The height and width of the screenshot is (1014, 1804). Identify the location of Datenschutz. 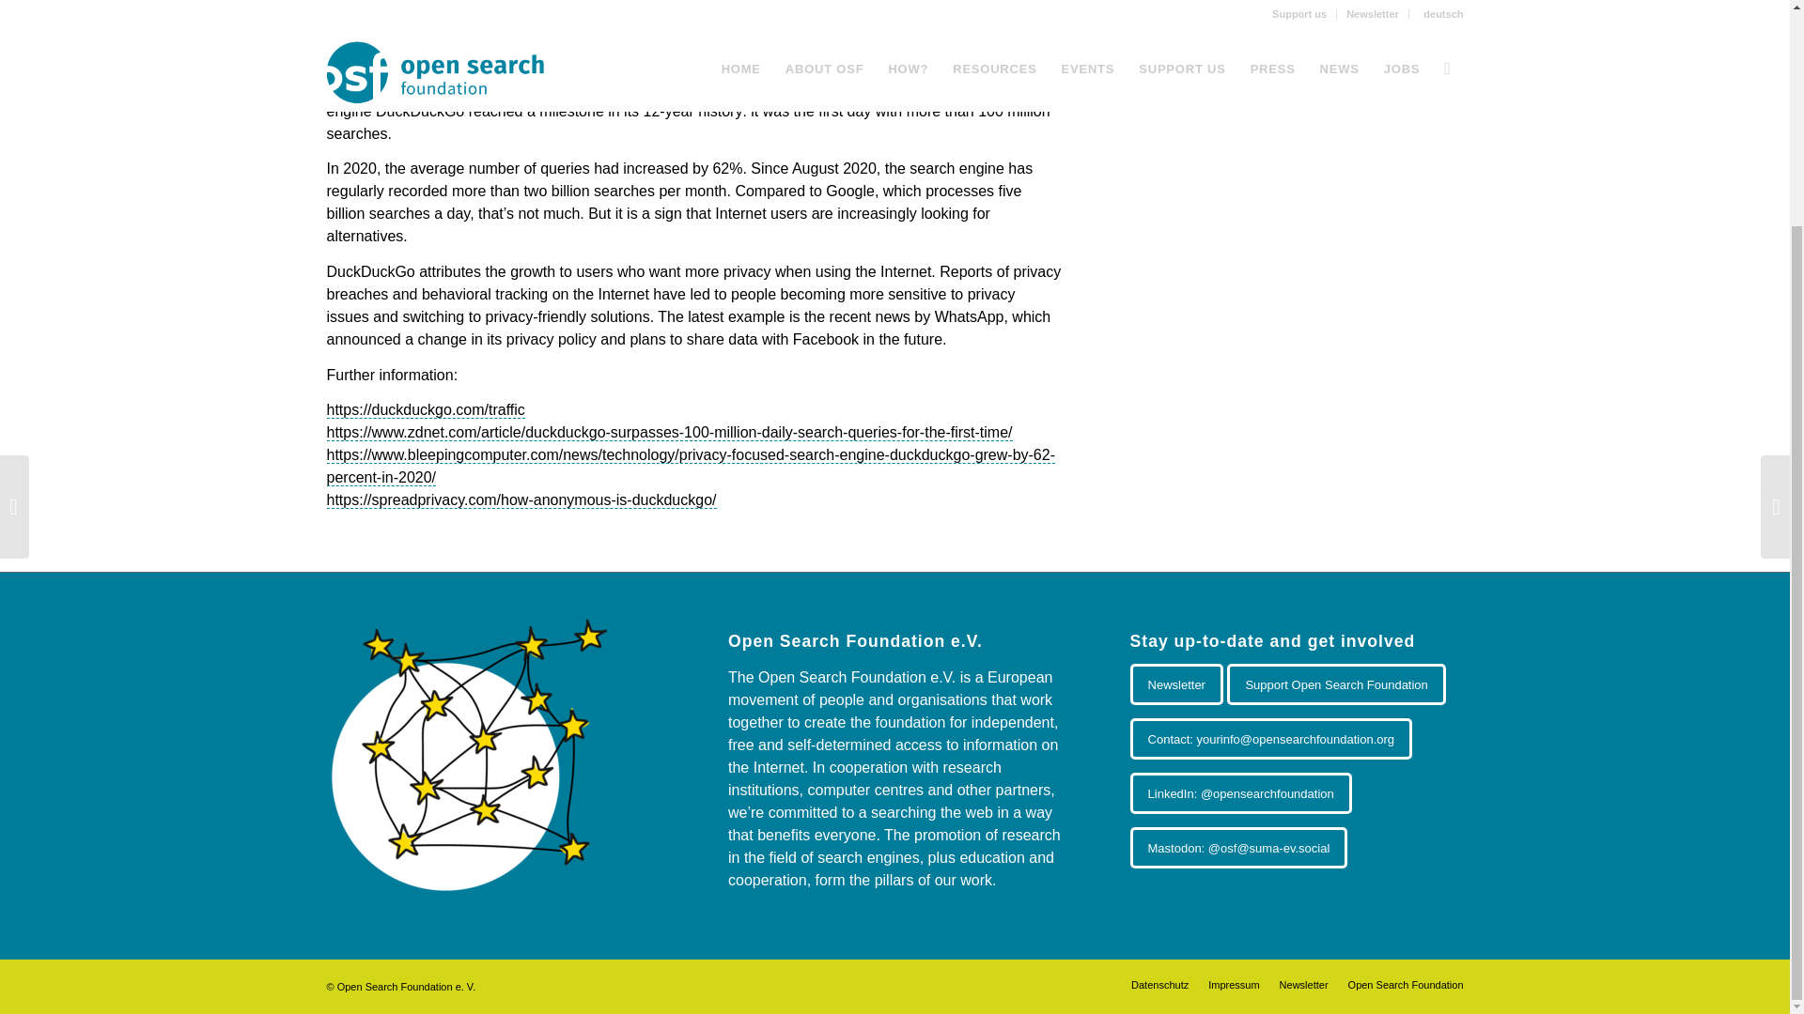
(1159, 985).